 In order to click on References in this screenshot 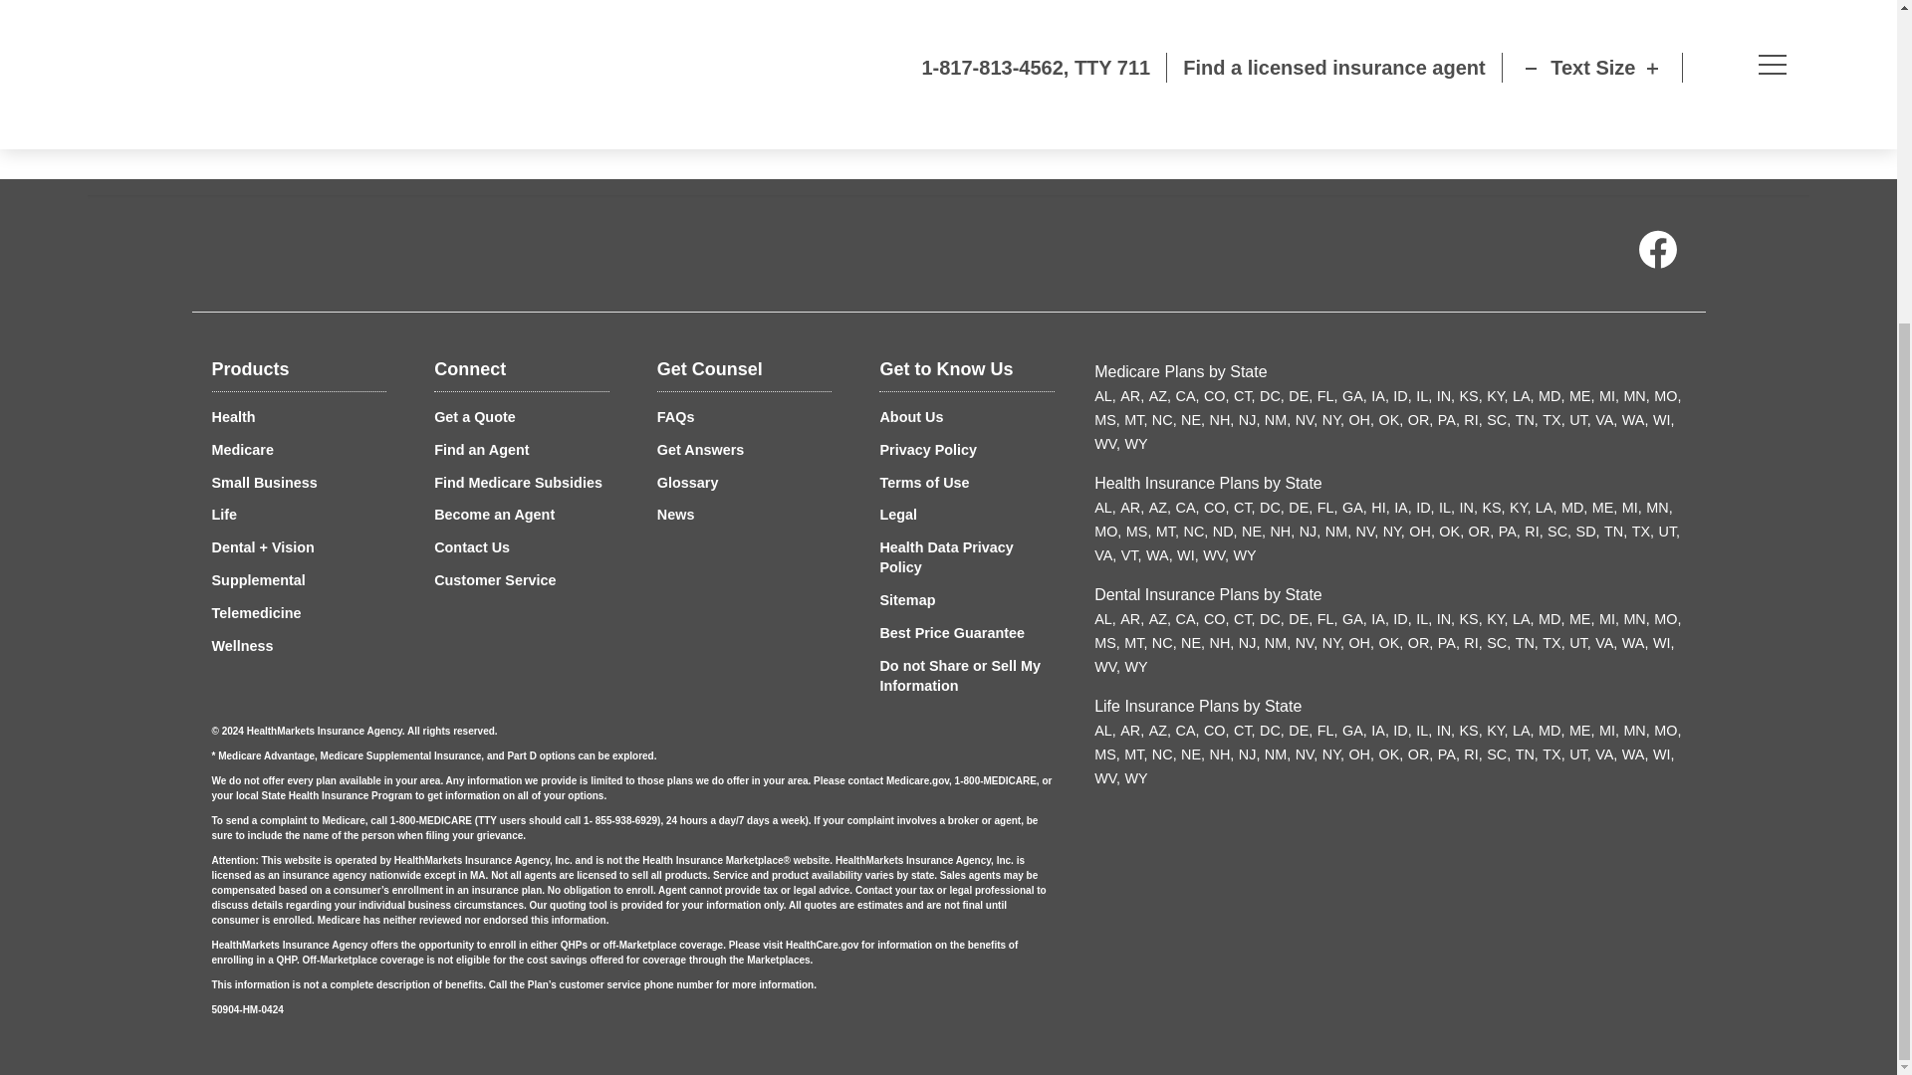, I will do `click(428, 66)`.